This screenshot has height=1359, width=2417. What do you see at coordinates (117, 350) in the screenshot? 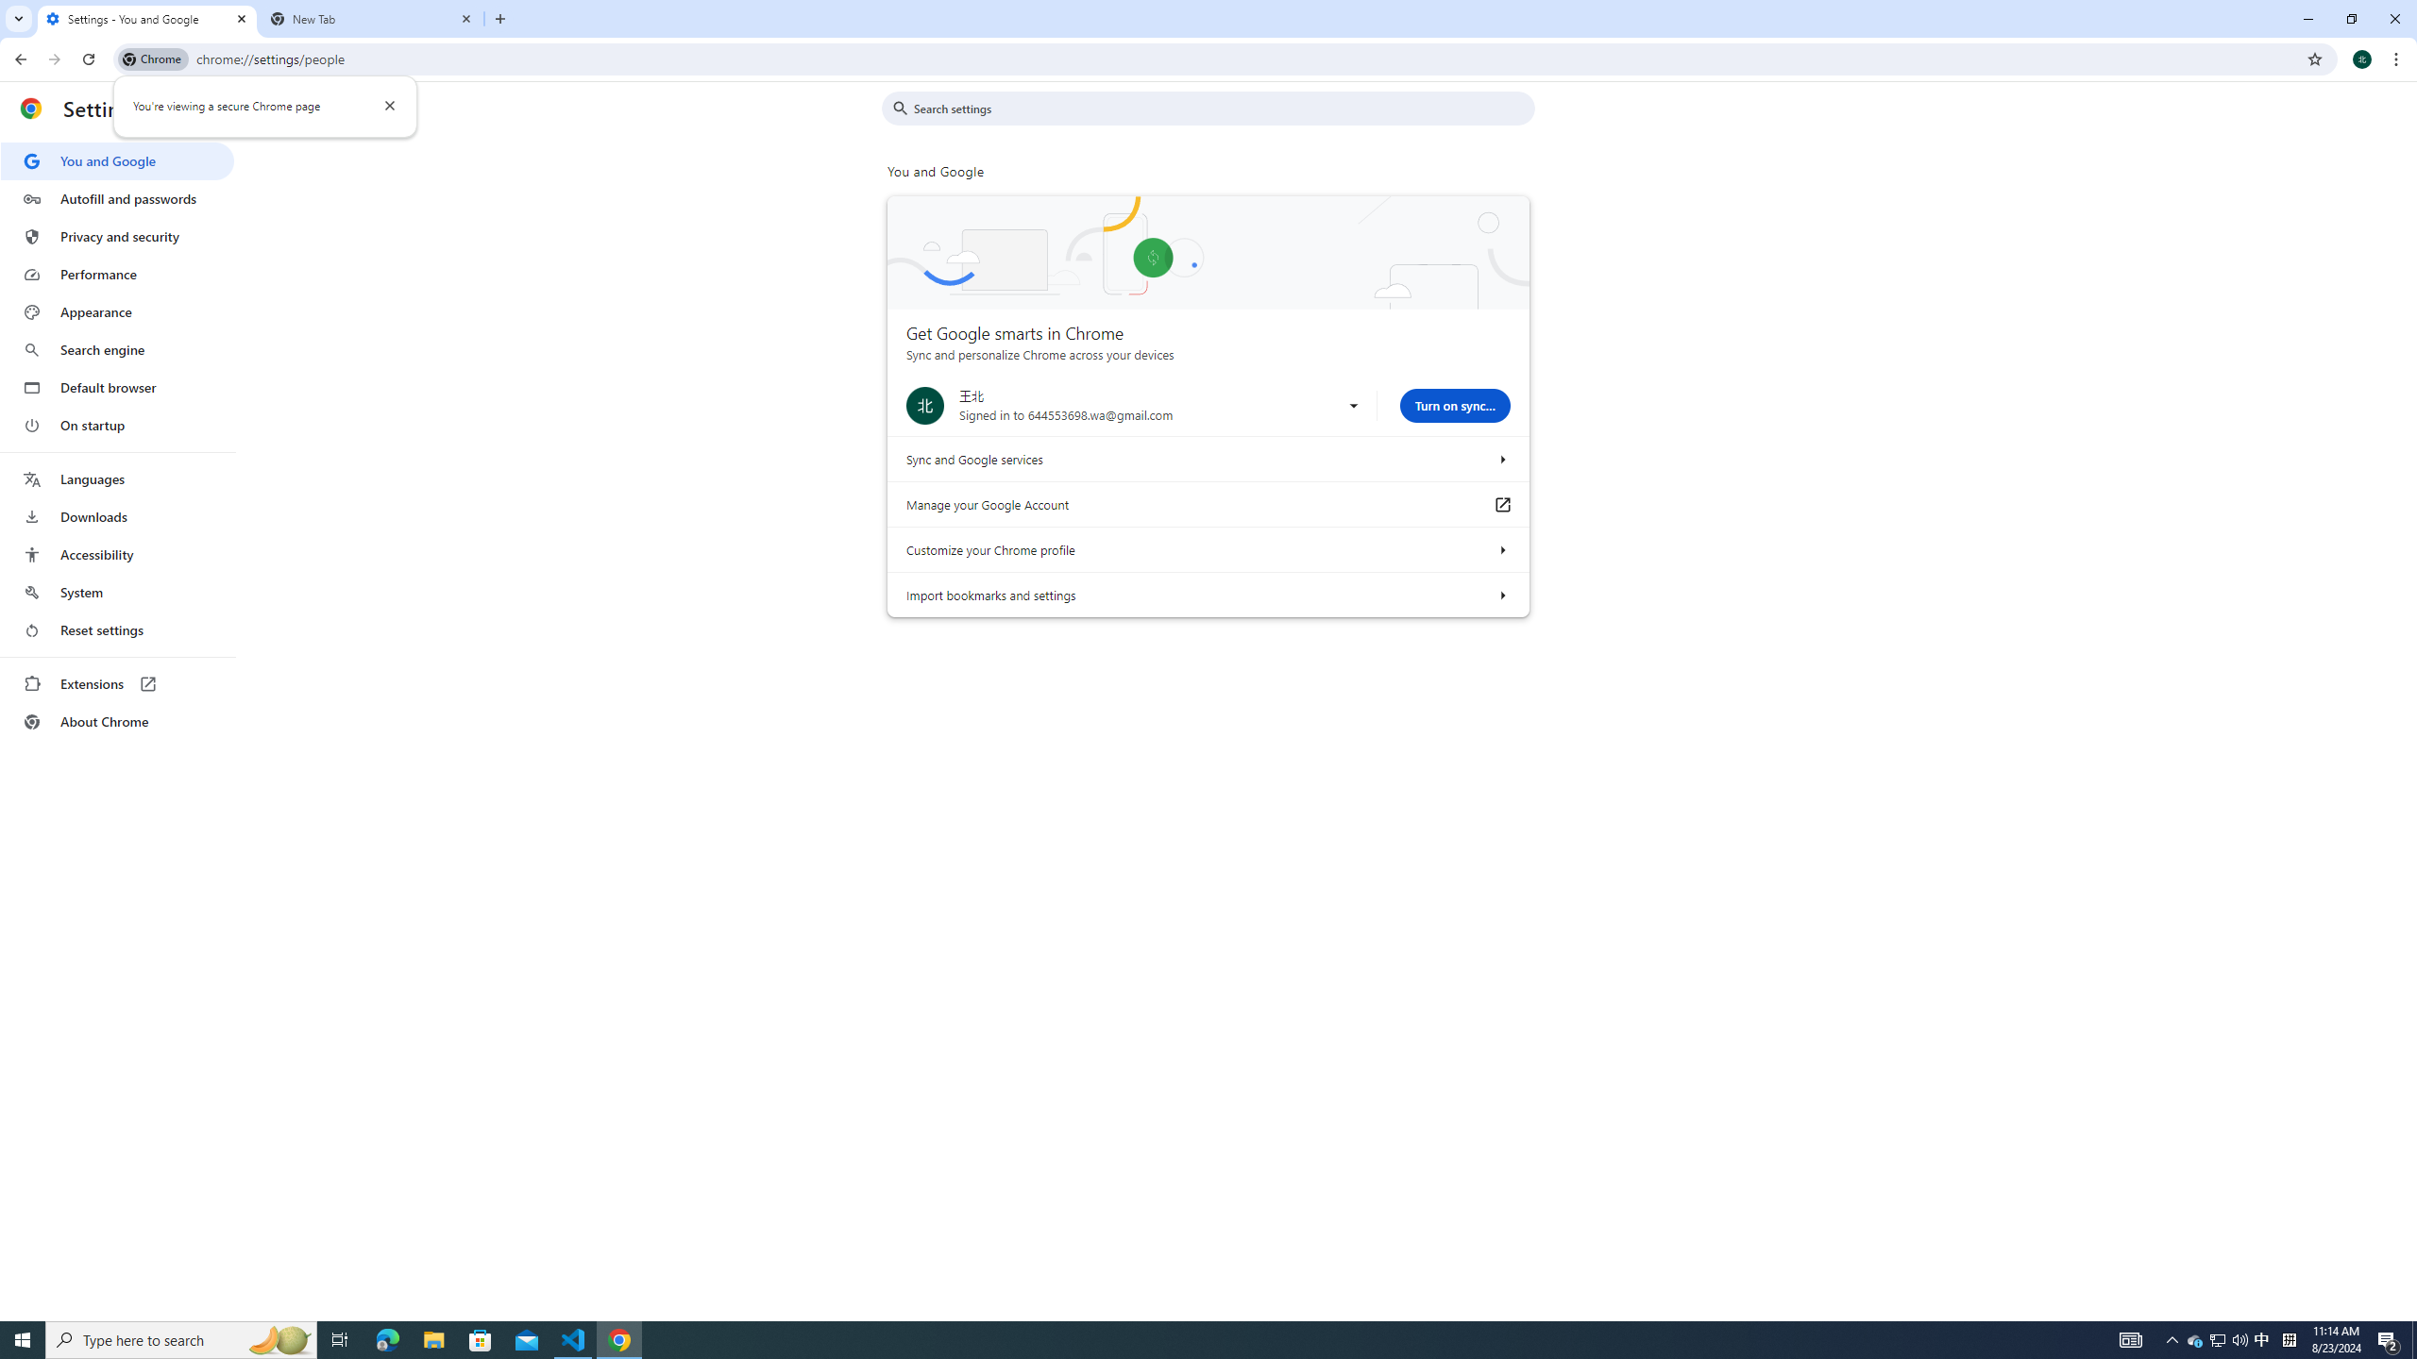
I see `Search engine` at bounding box center [117, 350].